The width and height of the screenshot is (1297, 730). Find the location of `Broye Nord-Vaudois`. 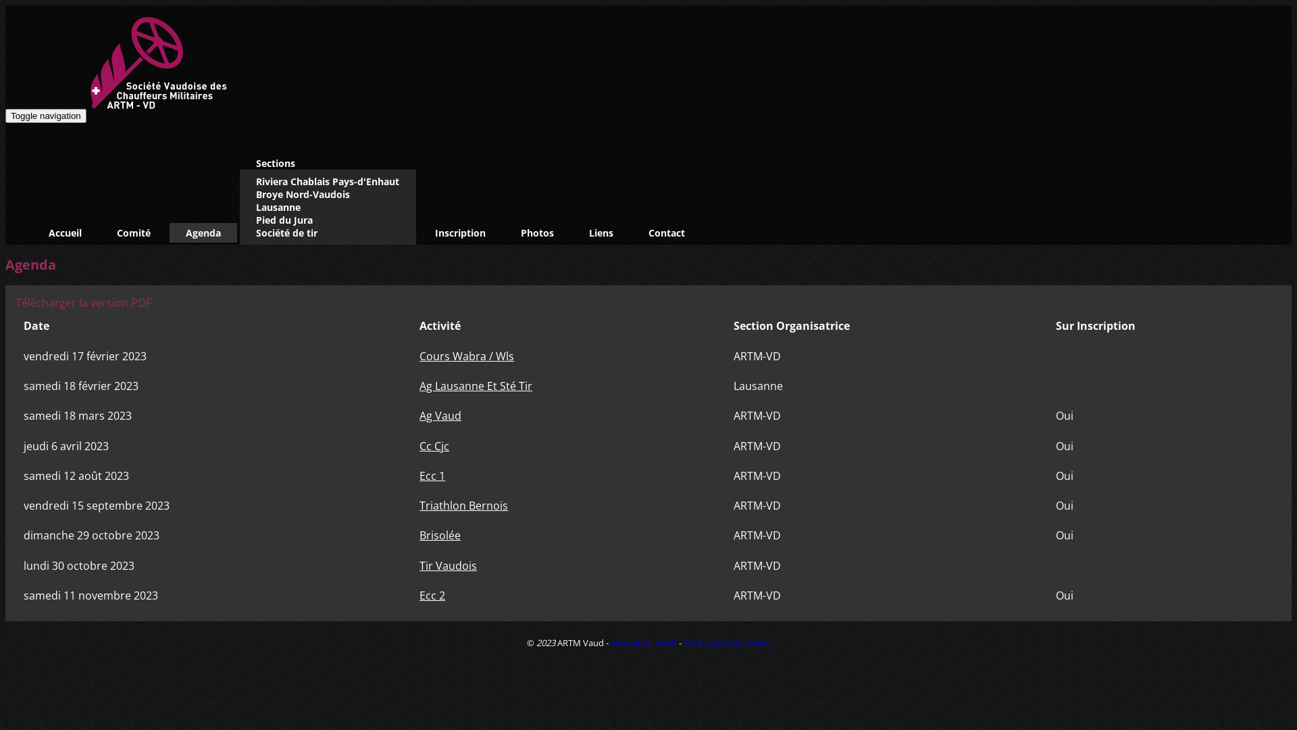

Broye Nord-Vaudois is located at coordinates (303, 195).